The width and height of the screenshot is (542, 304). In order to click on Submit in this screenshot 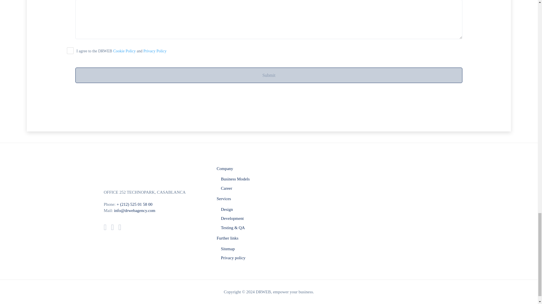, I will do `click(269, 75)`.